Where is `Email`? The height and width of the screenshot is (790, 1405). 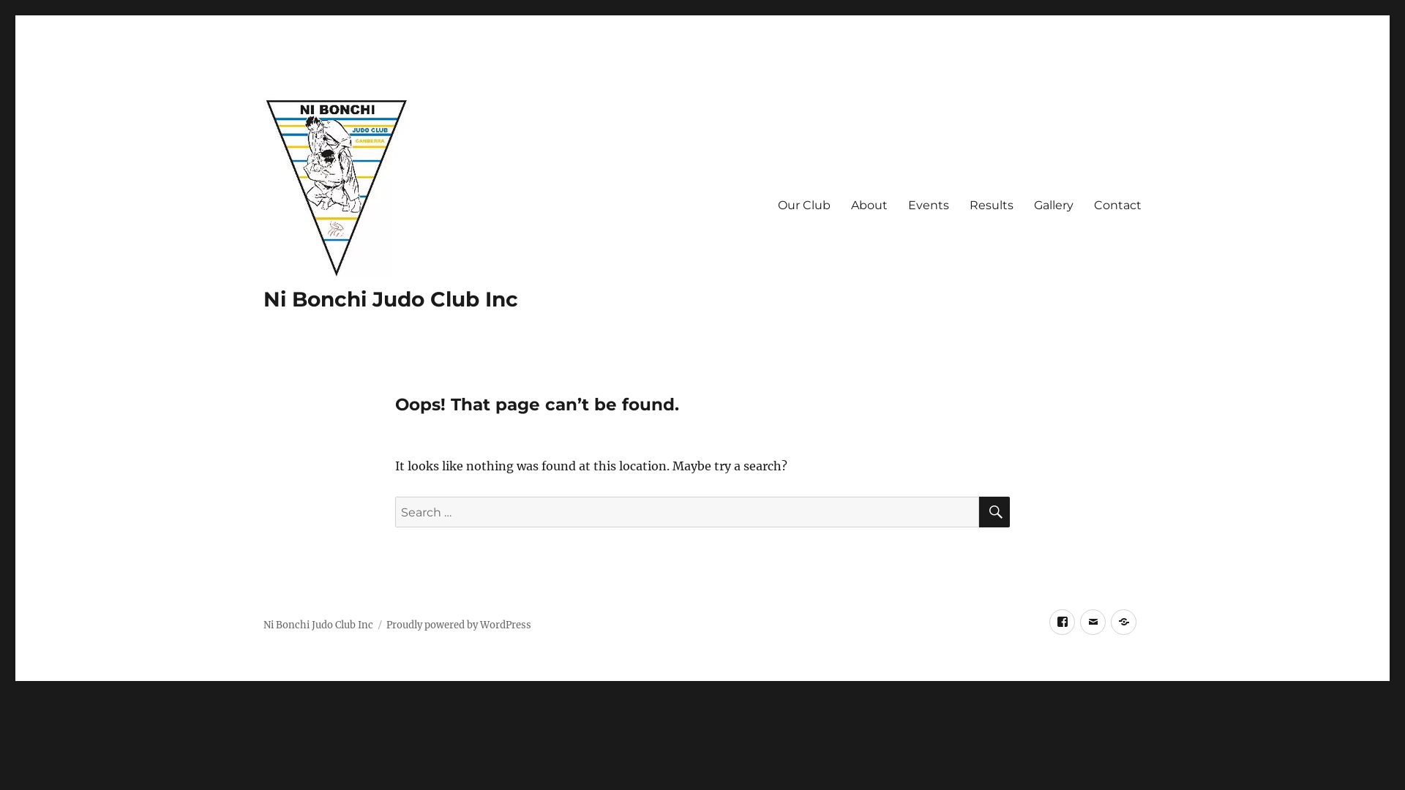
Email is located at coordinates (1093, 622).